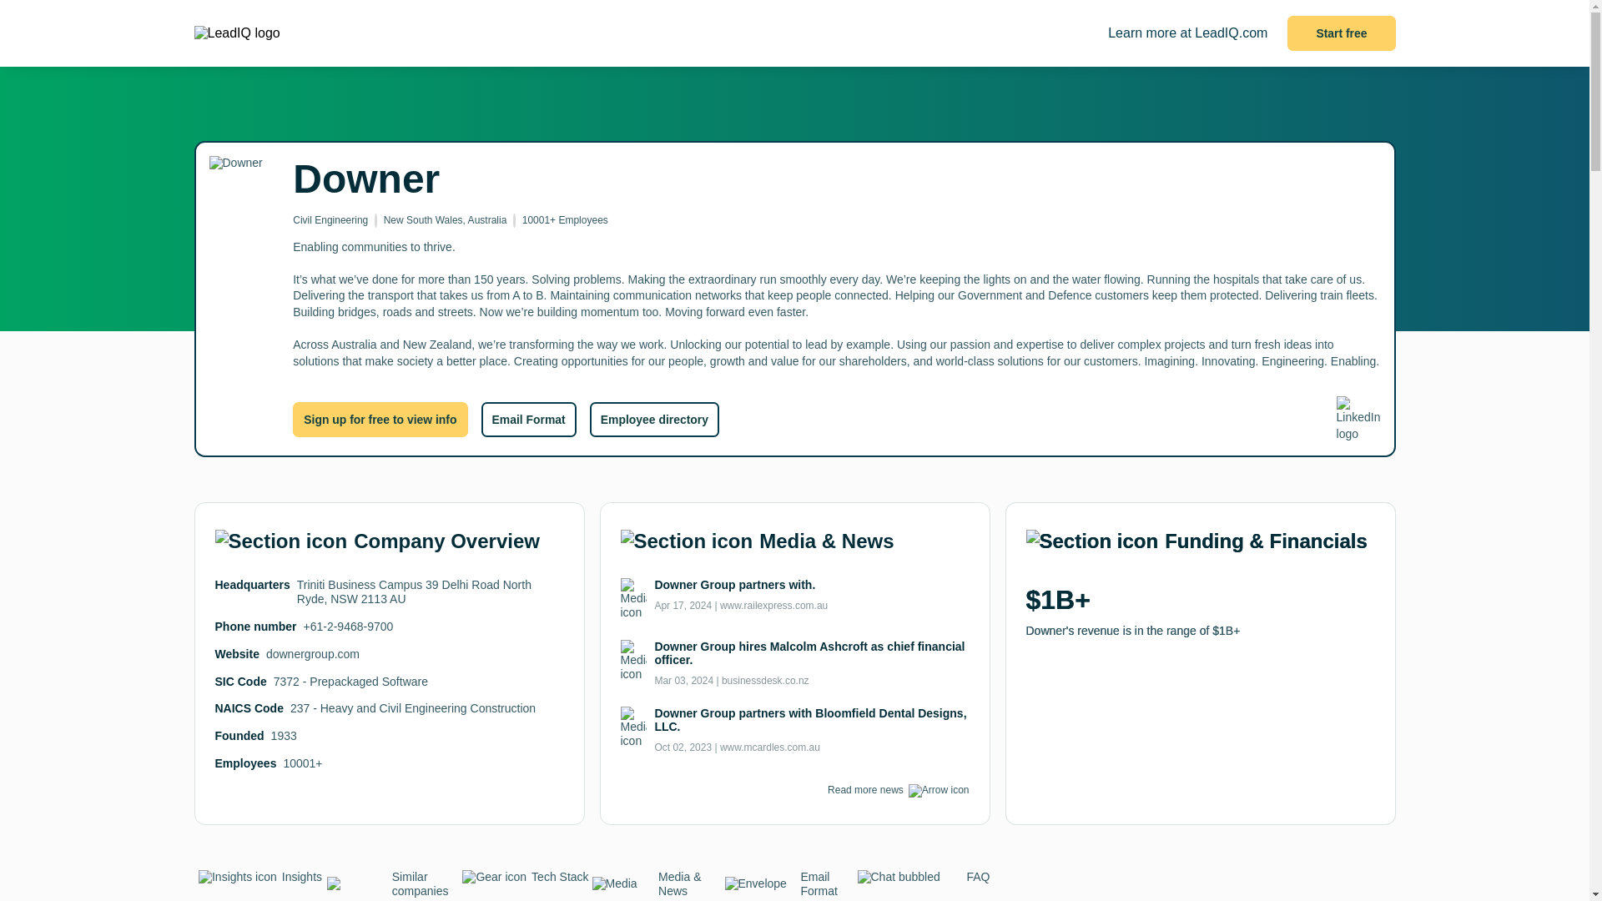 This screenshot has height=901, width=1602. I want to click on Sign up for free to view info, so click(380, 419).